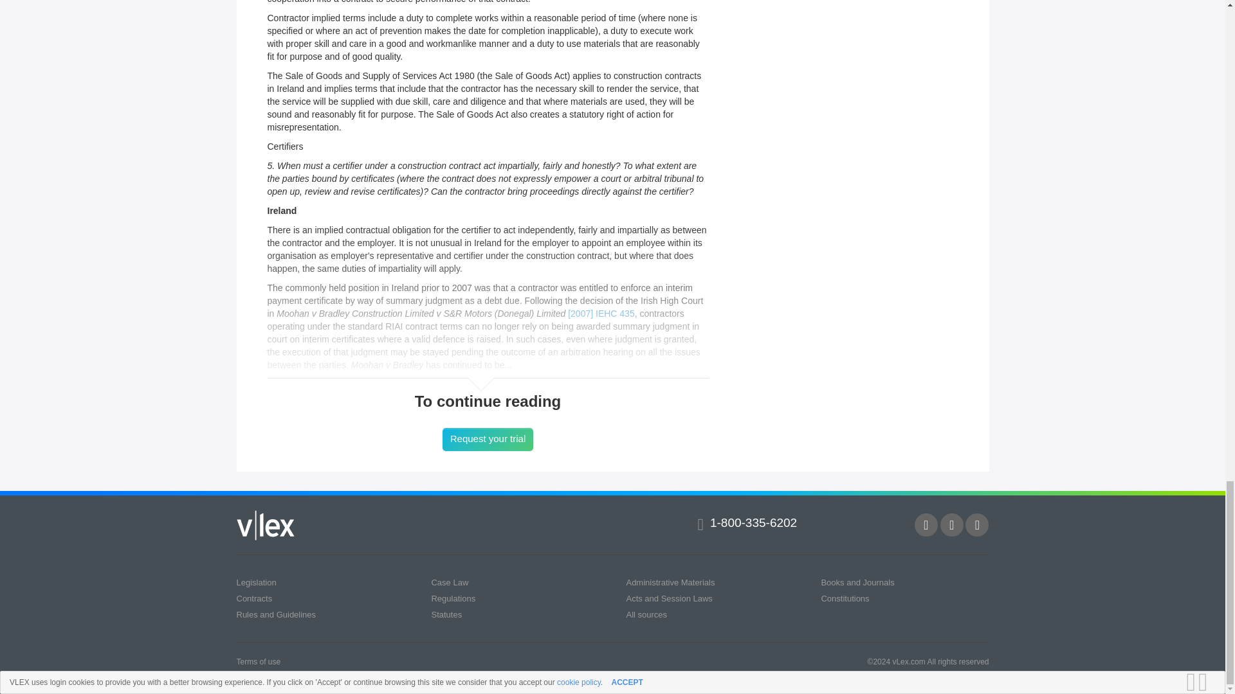  I want to click on vLex, so click(266, 525).